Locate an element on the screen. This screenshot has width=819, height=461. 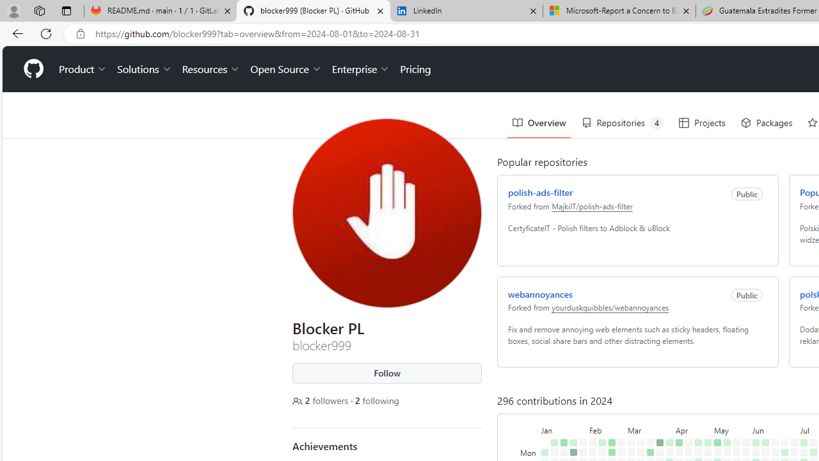
Repositories 4 is located at coordinates (622, 123).